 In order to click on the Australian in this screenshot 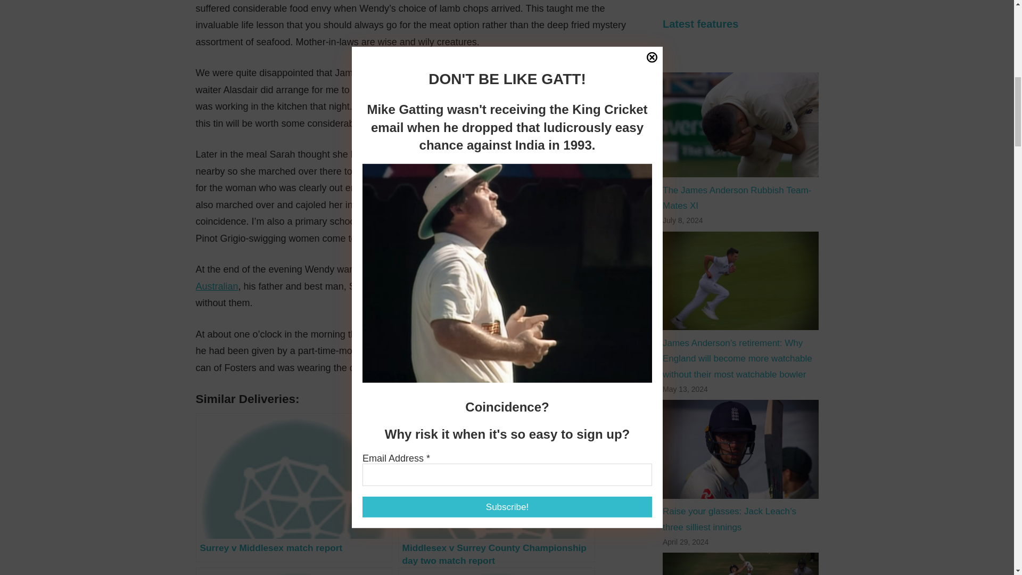, I will do `click(390, 277)`.